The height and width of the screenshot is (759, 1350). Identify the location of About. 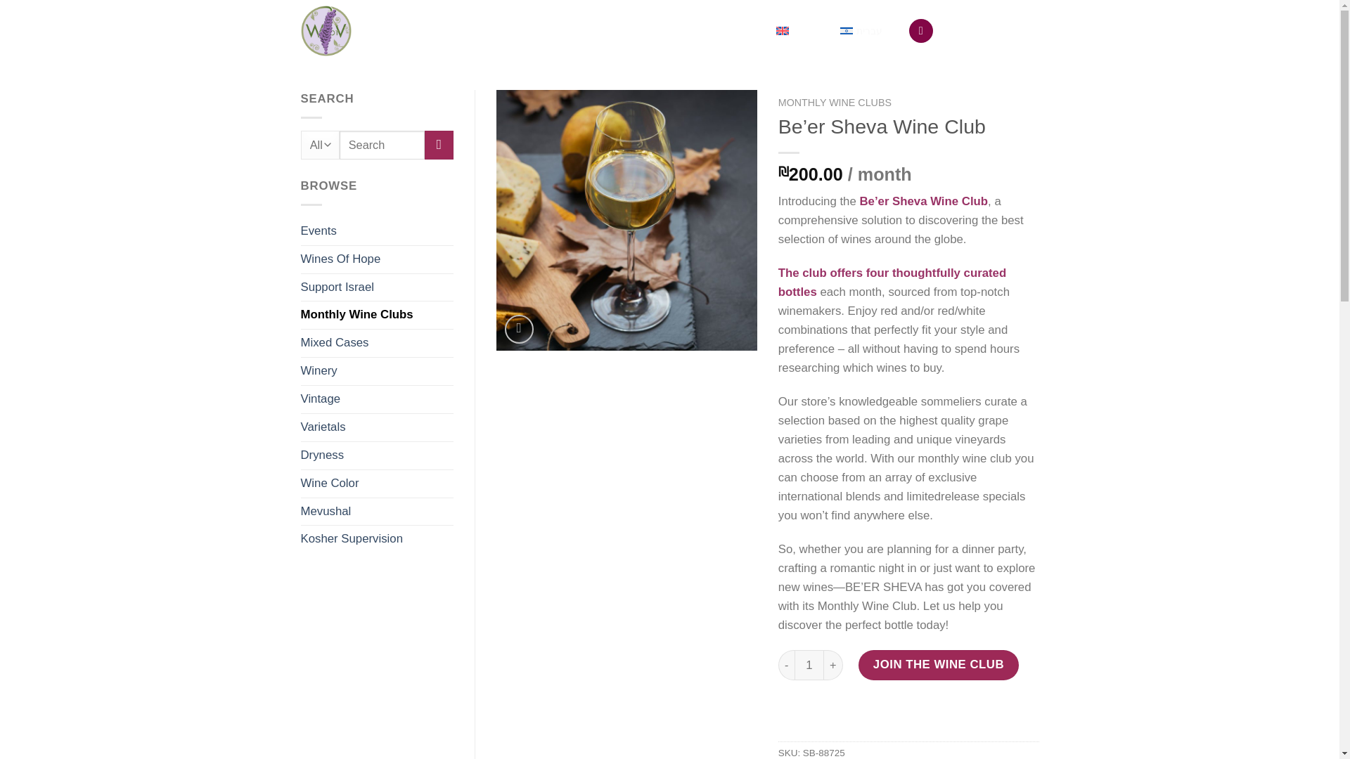
(434, 18).